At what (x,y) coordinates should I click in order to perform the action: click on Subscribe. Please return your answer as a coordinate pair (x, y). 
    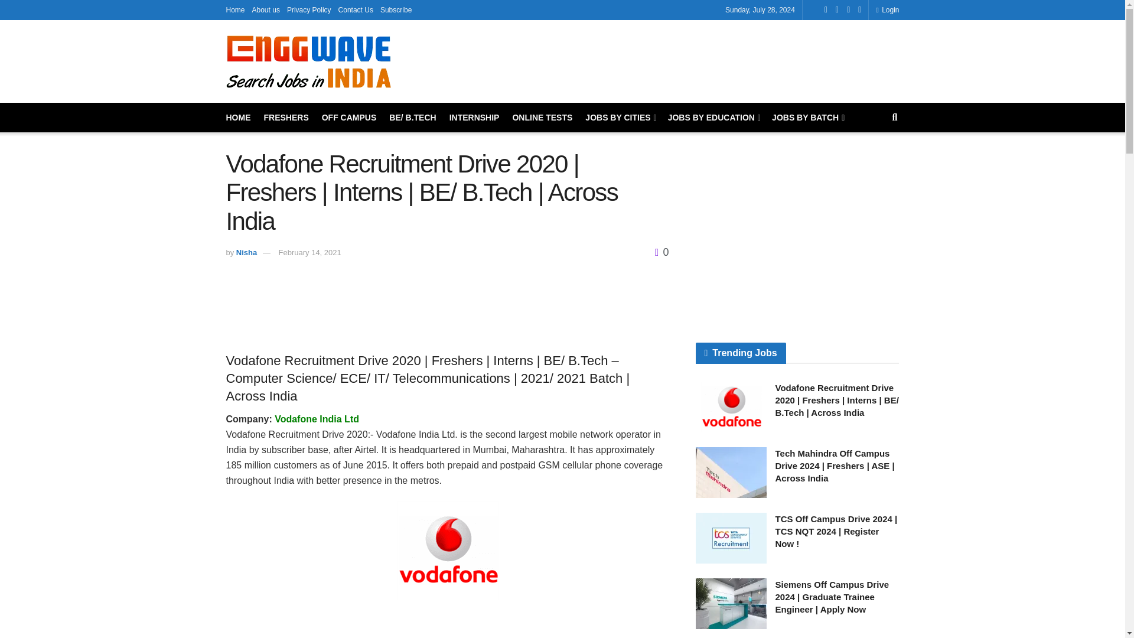
    Looking at the image, I should click on (396, 9).